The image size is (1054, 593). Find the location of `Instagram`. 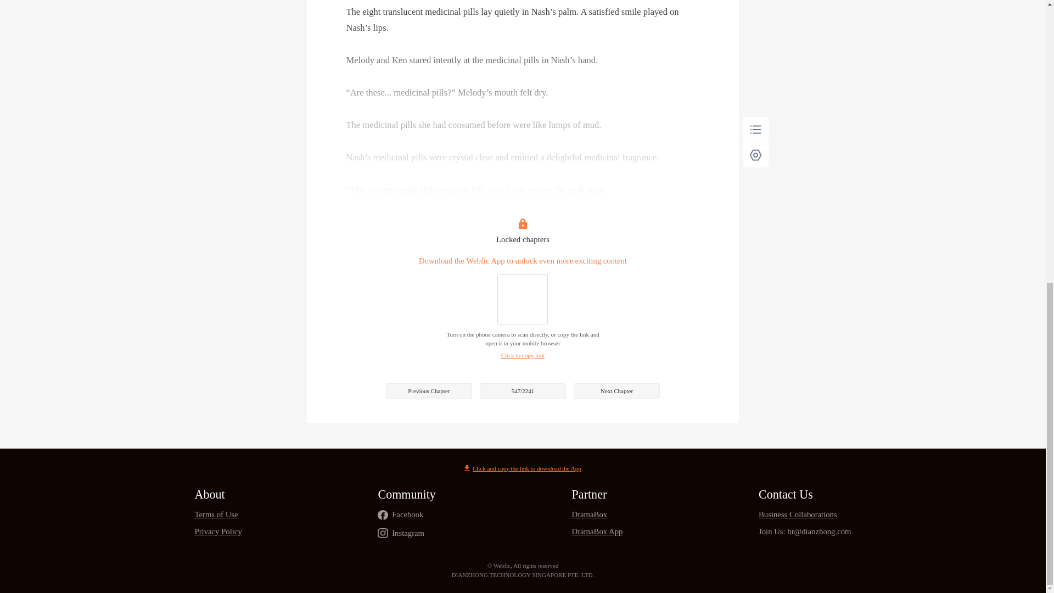

Instagram is located at coordinates (408, 533).